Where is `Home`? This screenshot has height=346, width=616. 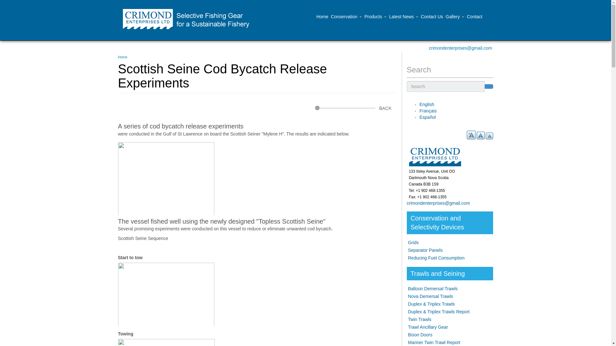
Home is located at coordinates (189, 20).